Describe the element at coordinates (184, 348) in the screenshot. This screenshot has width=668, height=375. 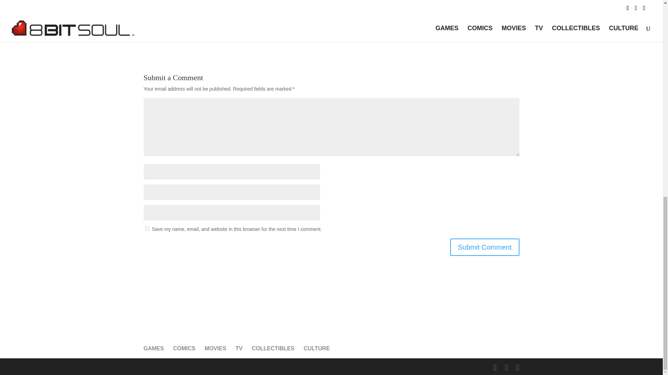
I see `COMICS` at that location.